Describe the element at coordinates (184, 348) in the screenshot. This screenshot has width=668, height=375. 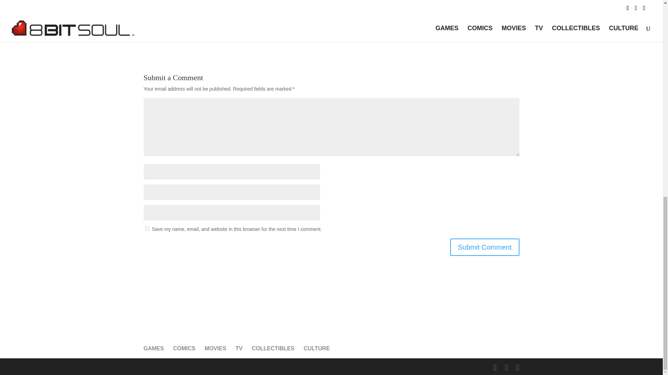
I see `COMICS` at that location.